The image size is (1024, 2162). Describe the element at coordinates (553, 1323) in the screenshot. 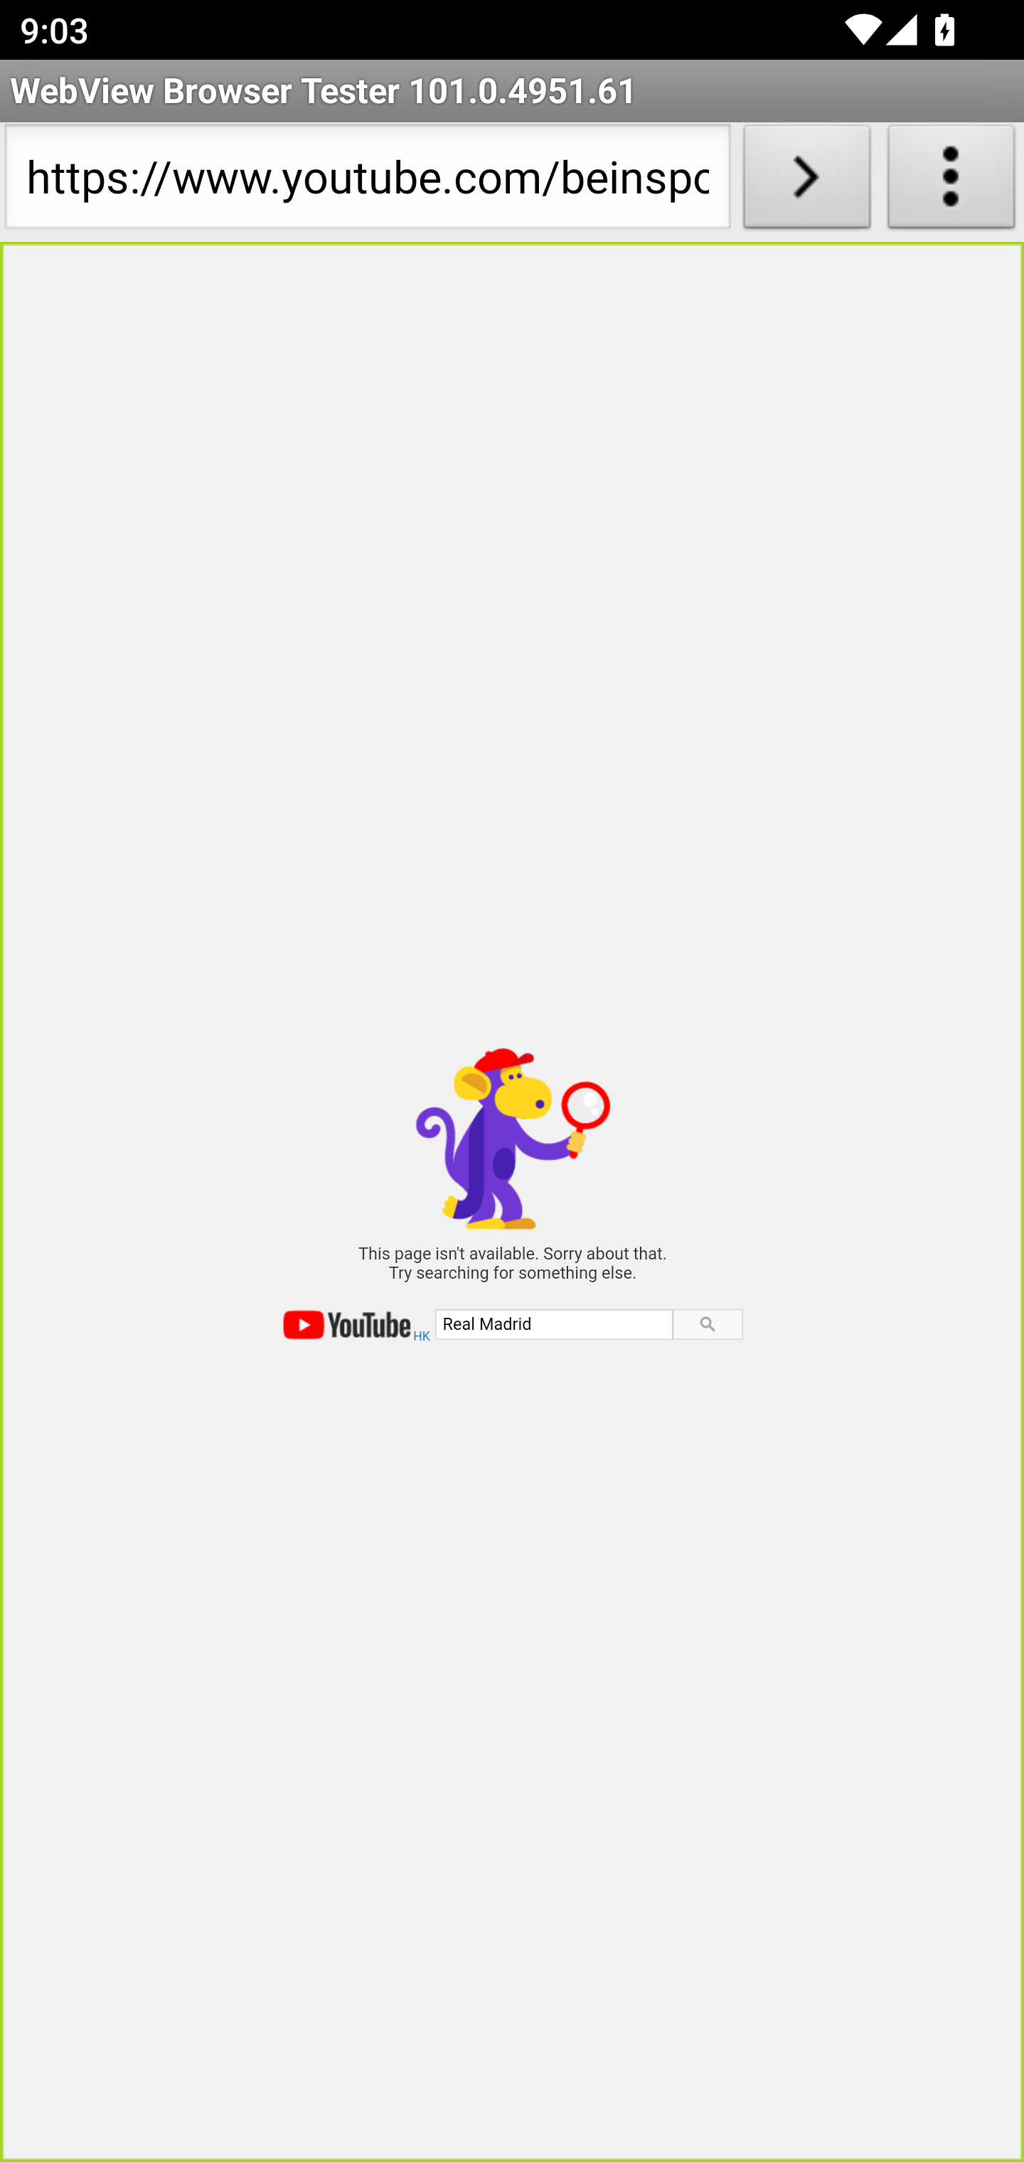

I see `Real Madrid` at that location.